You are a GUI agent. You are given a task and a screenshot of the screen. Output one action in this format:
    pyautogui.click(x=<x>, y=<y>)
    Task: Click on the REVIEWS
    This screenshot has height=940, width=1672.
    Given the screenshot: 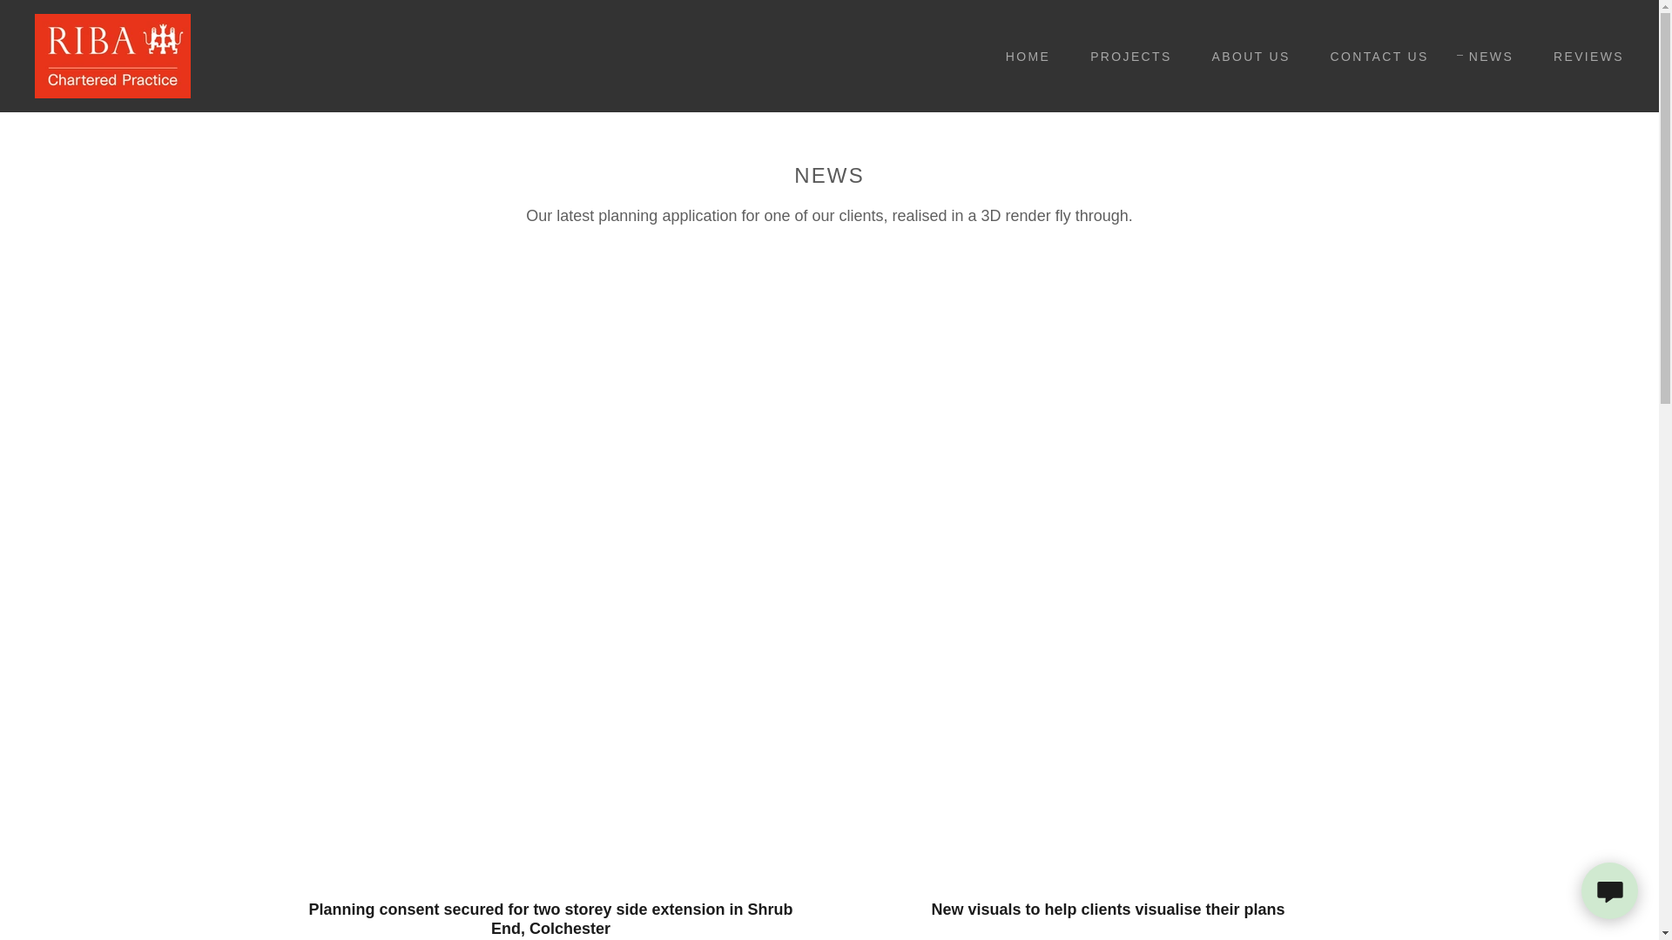 What is the action you would take?
    pyautogui.click(x=1582, y=56)
    